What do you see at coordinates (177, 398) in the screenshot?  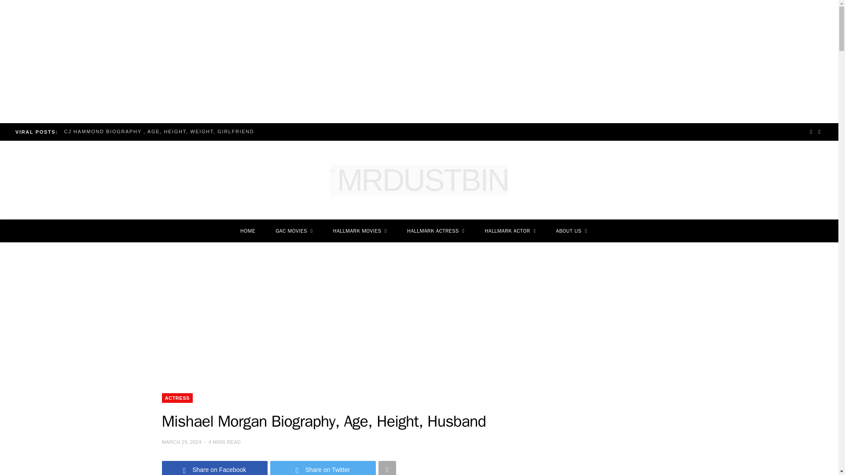 I see `ACTRESS` at bounding box center [177, 398].